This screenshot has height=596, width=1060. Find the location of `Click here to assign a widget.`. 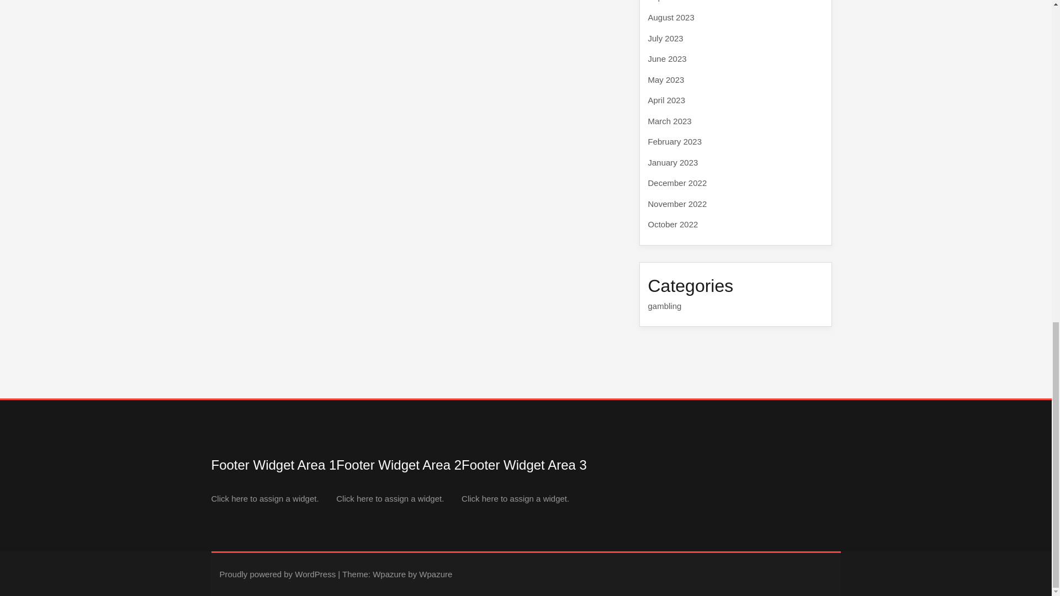

Click here to assign a widget. is located at coordinates (265, 498).